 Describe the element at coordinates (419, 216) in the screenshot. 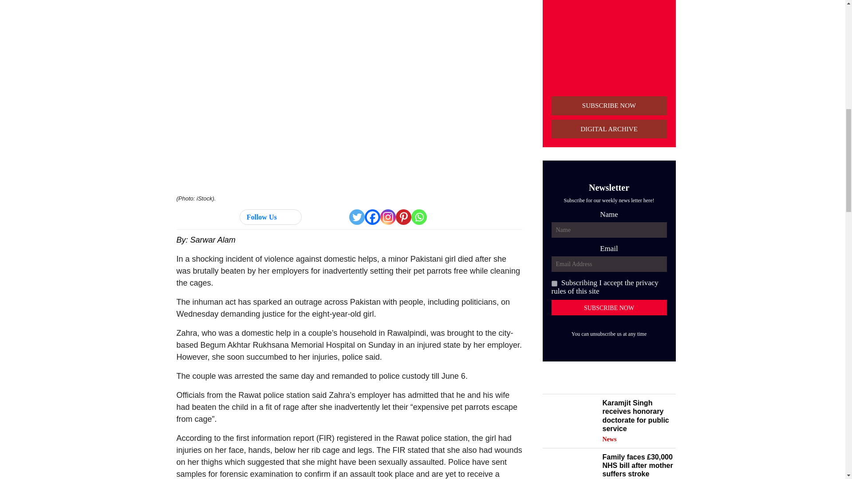

I see `Whatsapp` at that location.